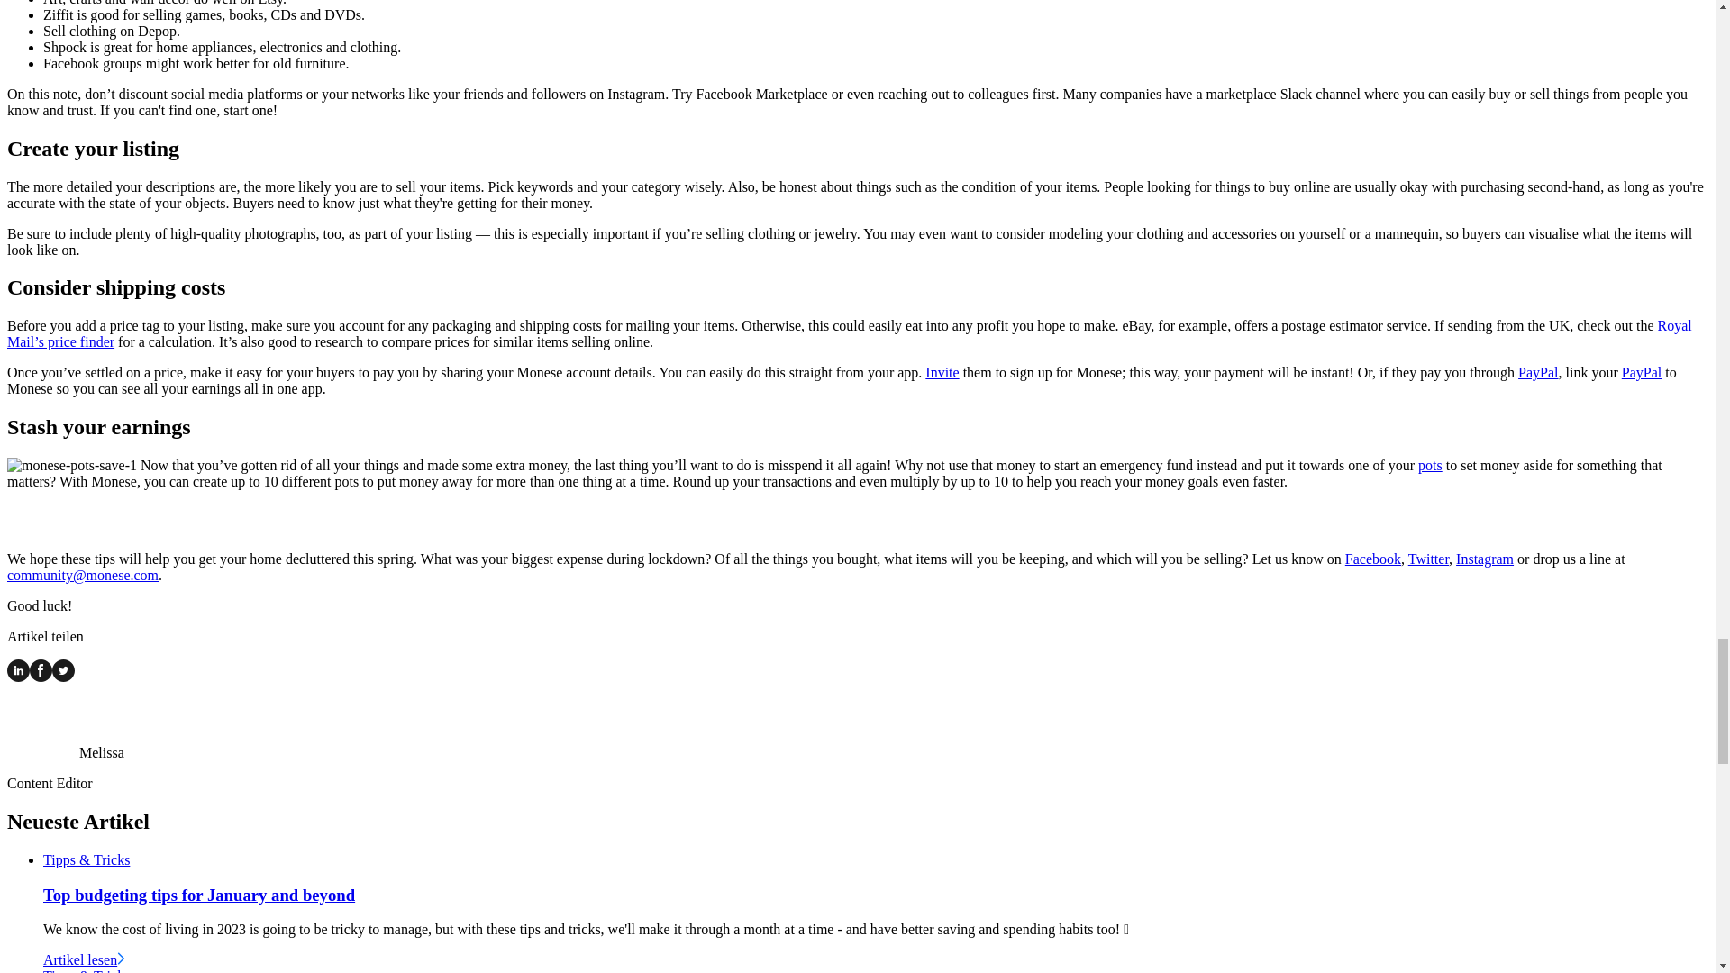 The height and width of the screenshot is (973, 1730). Describe the element at coordinates (1428, 559) in the screenshot. I see `Monese official Twitter page` at that location.